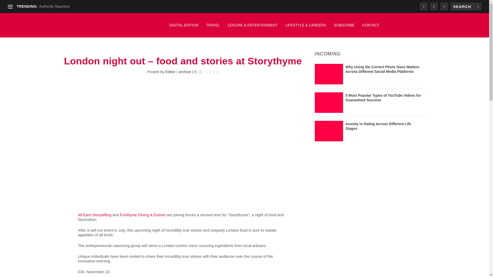 The height and width of the screenshot is (277, 493). Describe the element at coordinates (54, 6) in the screenshot. I see `Authentic Mauritius` at that location.